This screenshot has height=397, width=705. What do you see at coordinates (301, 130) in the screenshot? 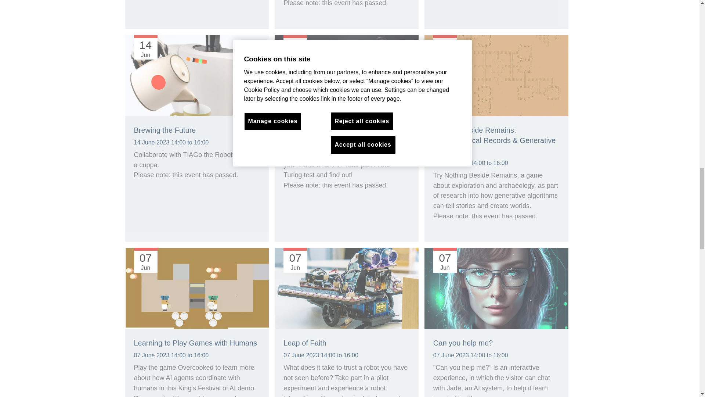
I see `Turing Test` at bounding box center [301, 130].